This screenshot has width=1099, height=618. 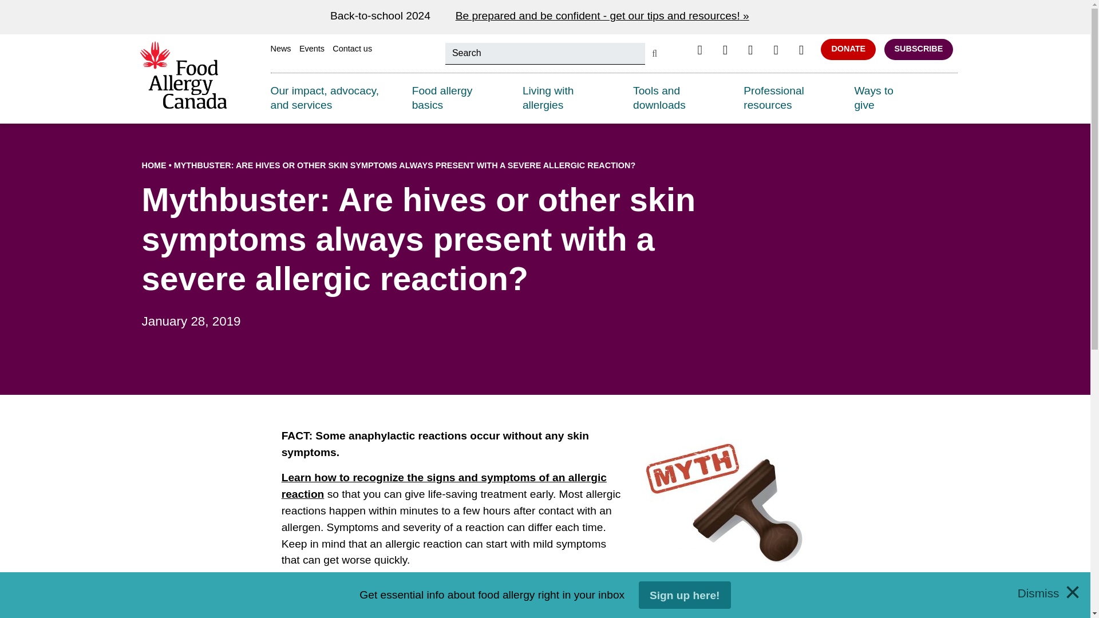 I want to click on SUBSCRIBE, so click(x=919, y=49).